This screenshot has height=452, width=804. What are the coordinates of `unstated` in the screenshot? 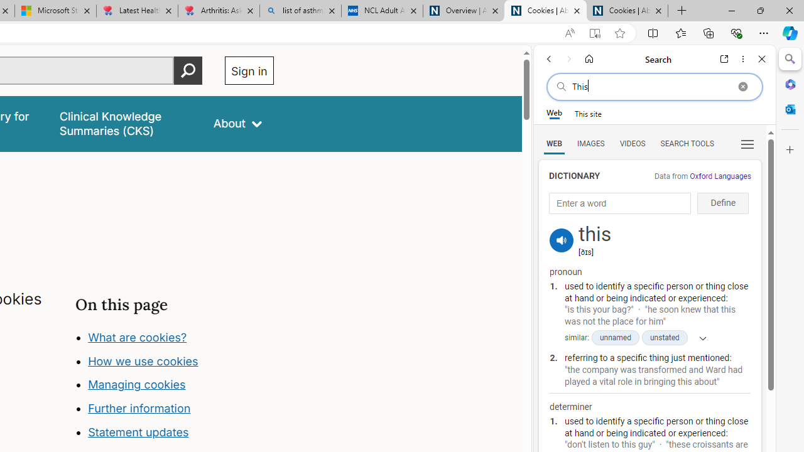 It's located at (665, 338).